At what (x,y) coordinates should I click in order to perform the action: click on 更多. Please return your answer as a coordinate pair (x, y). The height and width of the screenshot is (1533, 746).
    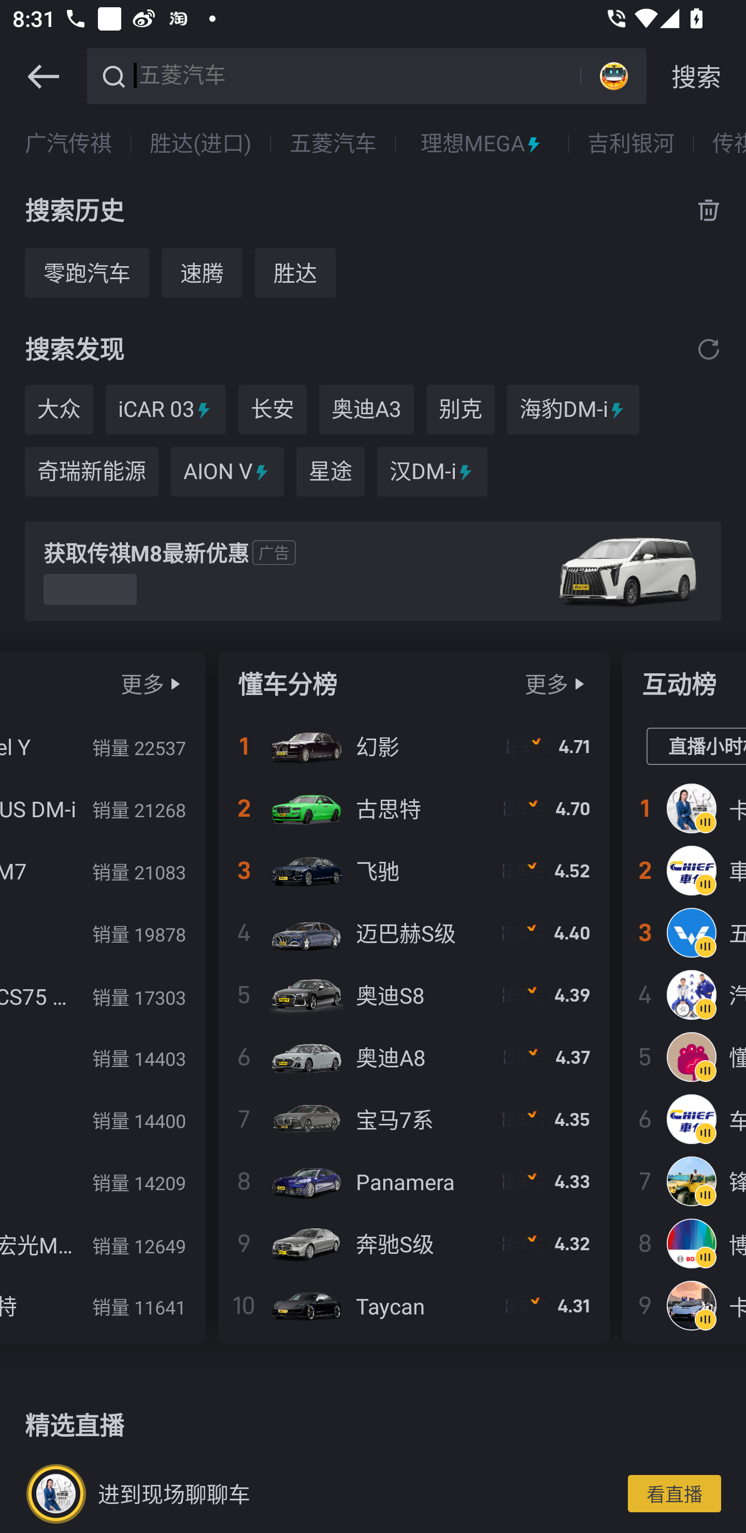
    Looking at the image, I should click on (142, 684).